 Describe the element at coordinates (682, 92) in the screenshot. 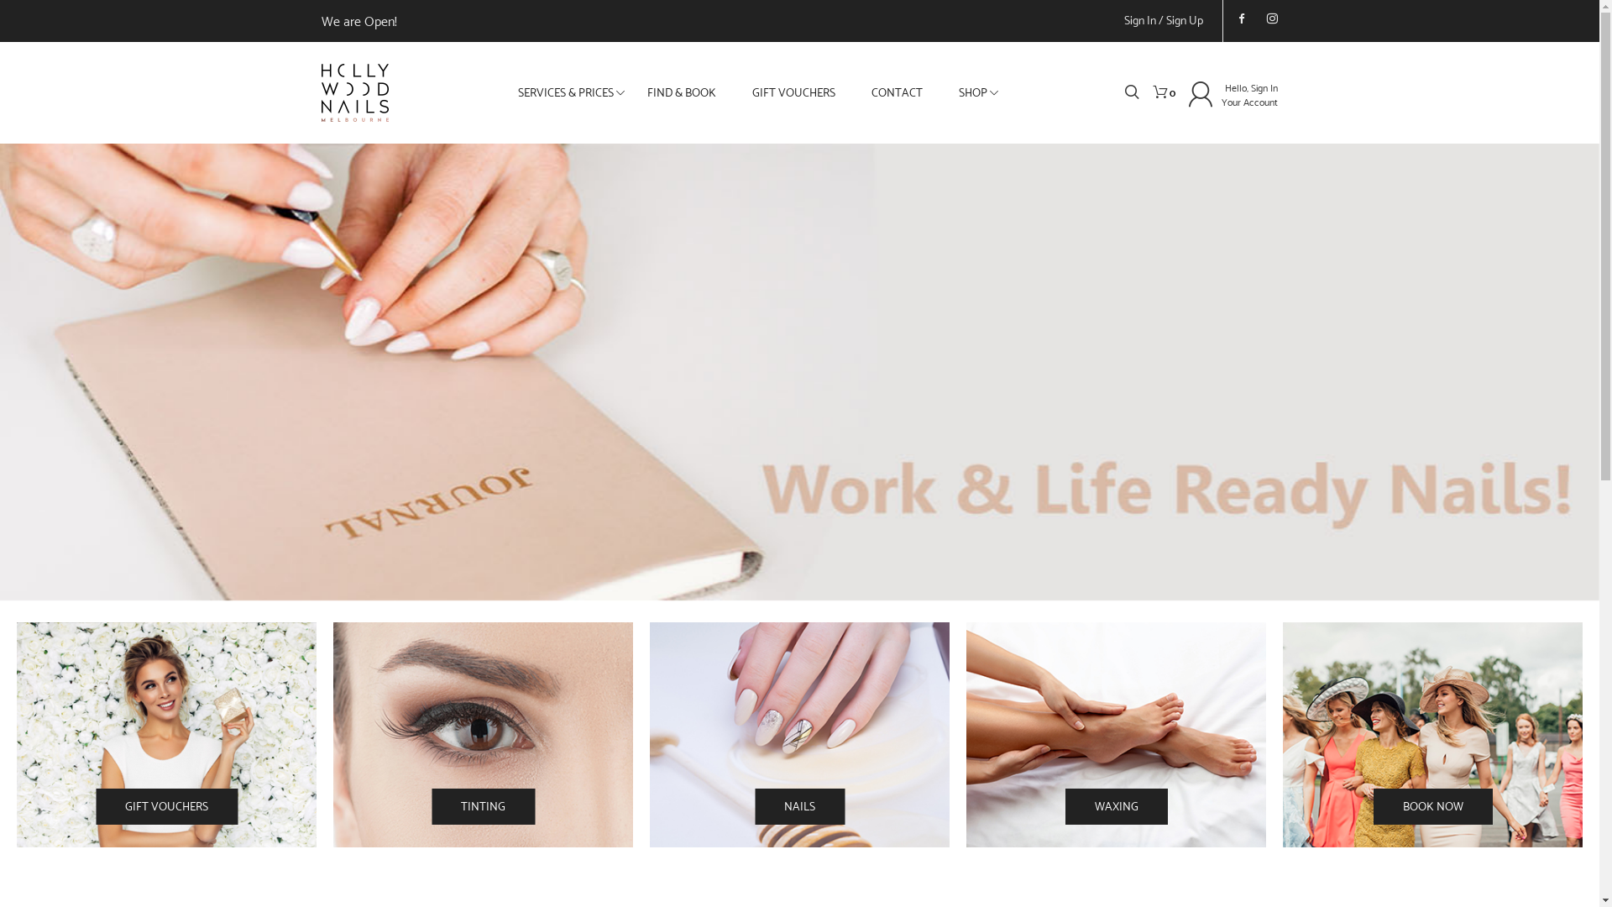

I see `FIND & BOOK` at that location.